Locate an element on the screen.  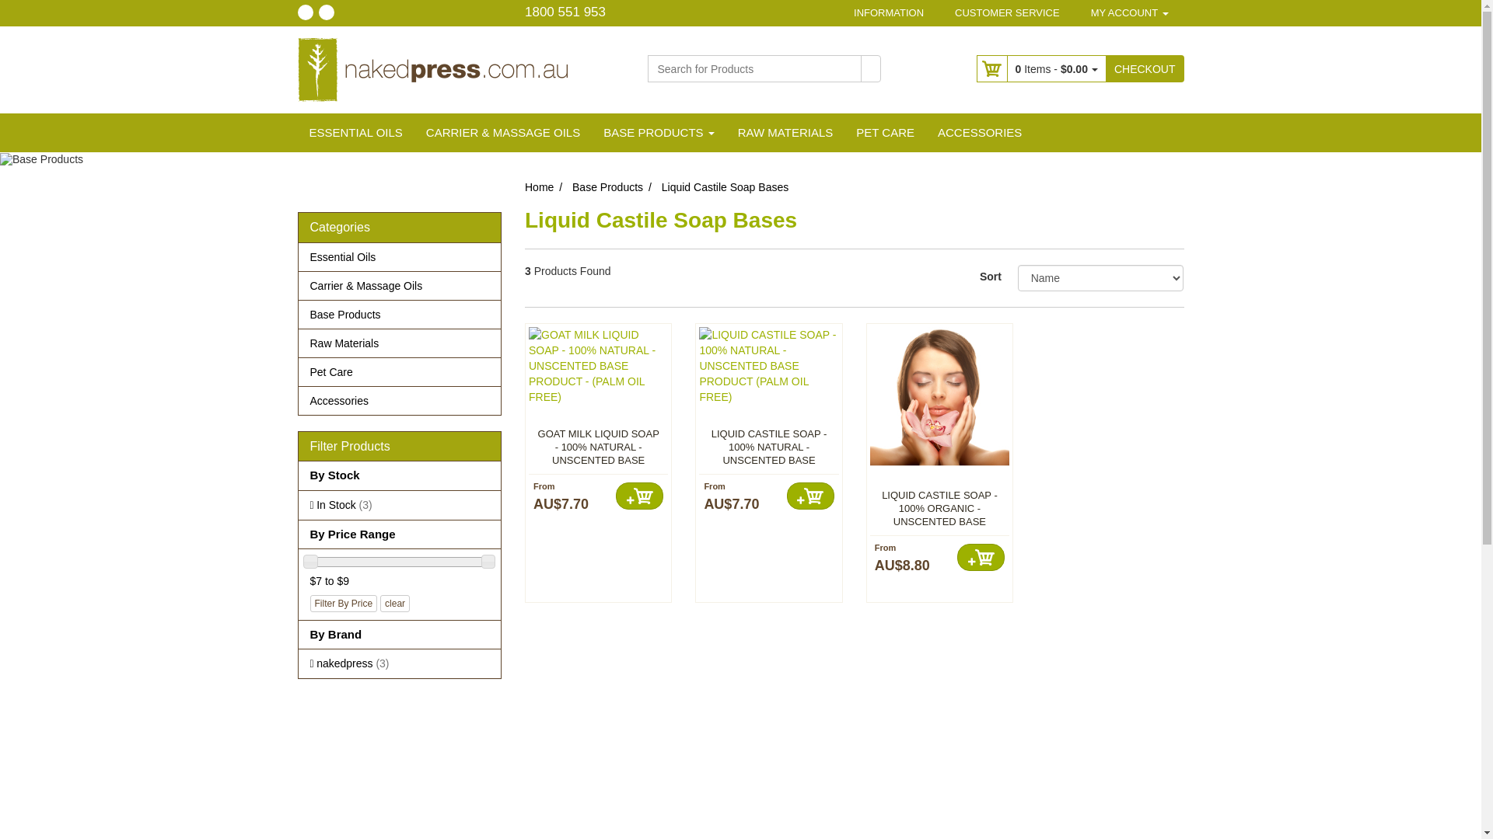
CHECKOUT is located at coordinates (1145, 68).